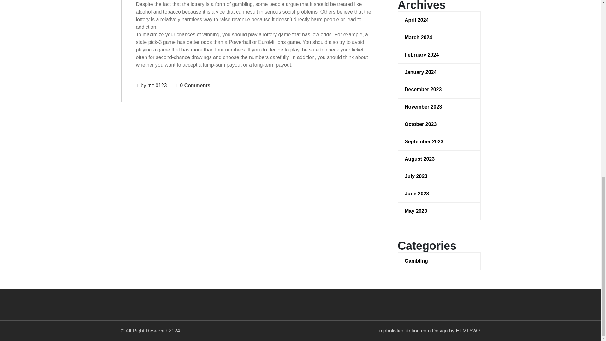 The width and height of the screenshot is (606, 341). I want to click on January 2024, so click(439, 72).